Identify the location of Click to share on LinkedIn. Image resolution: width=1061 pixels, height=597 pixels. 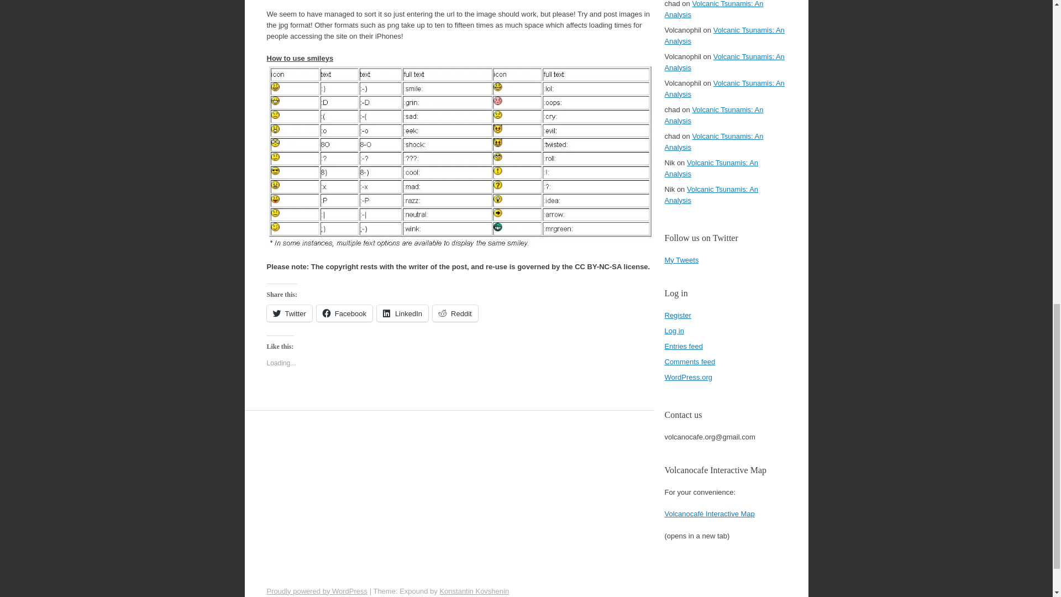
(402, 313).